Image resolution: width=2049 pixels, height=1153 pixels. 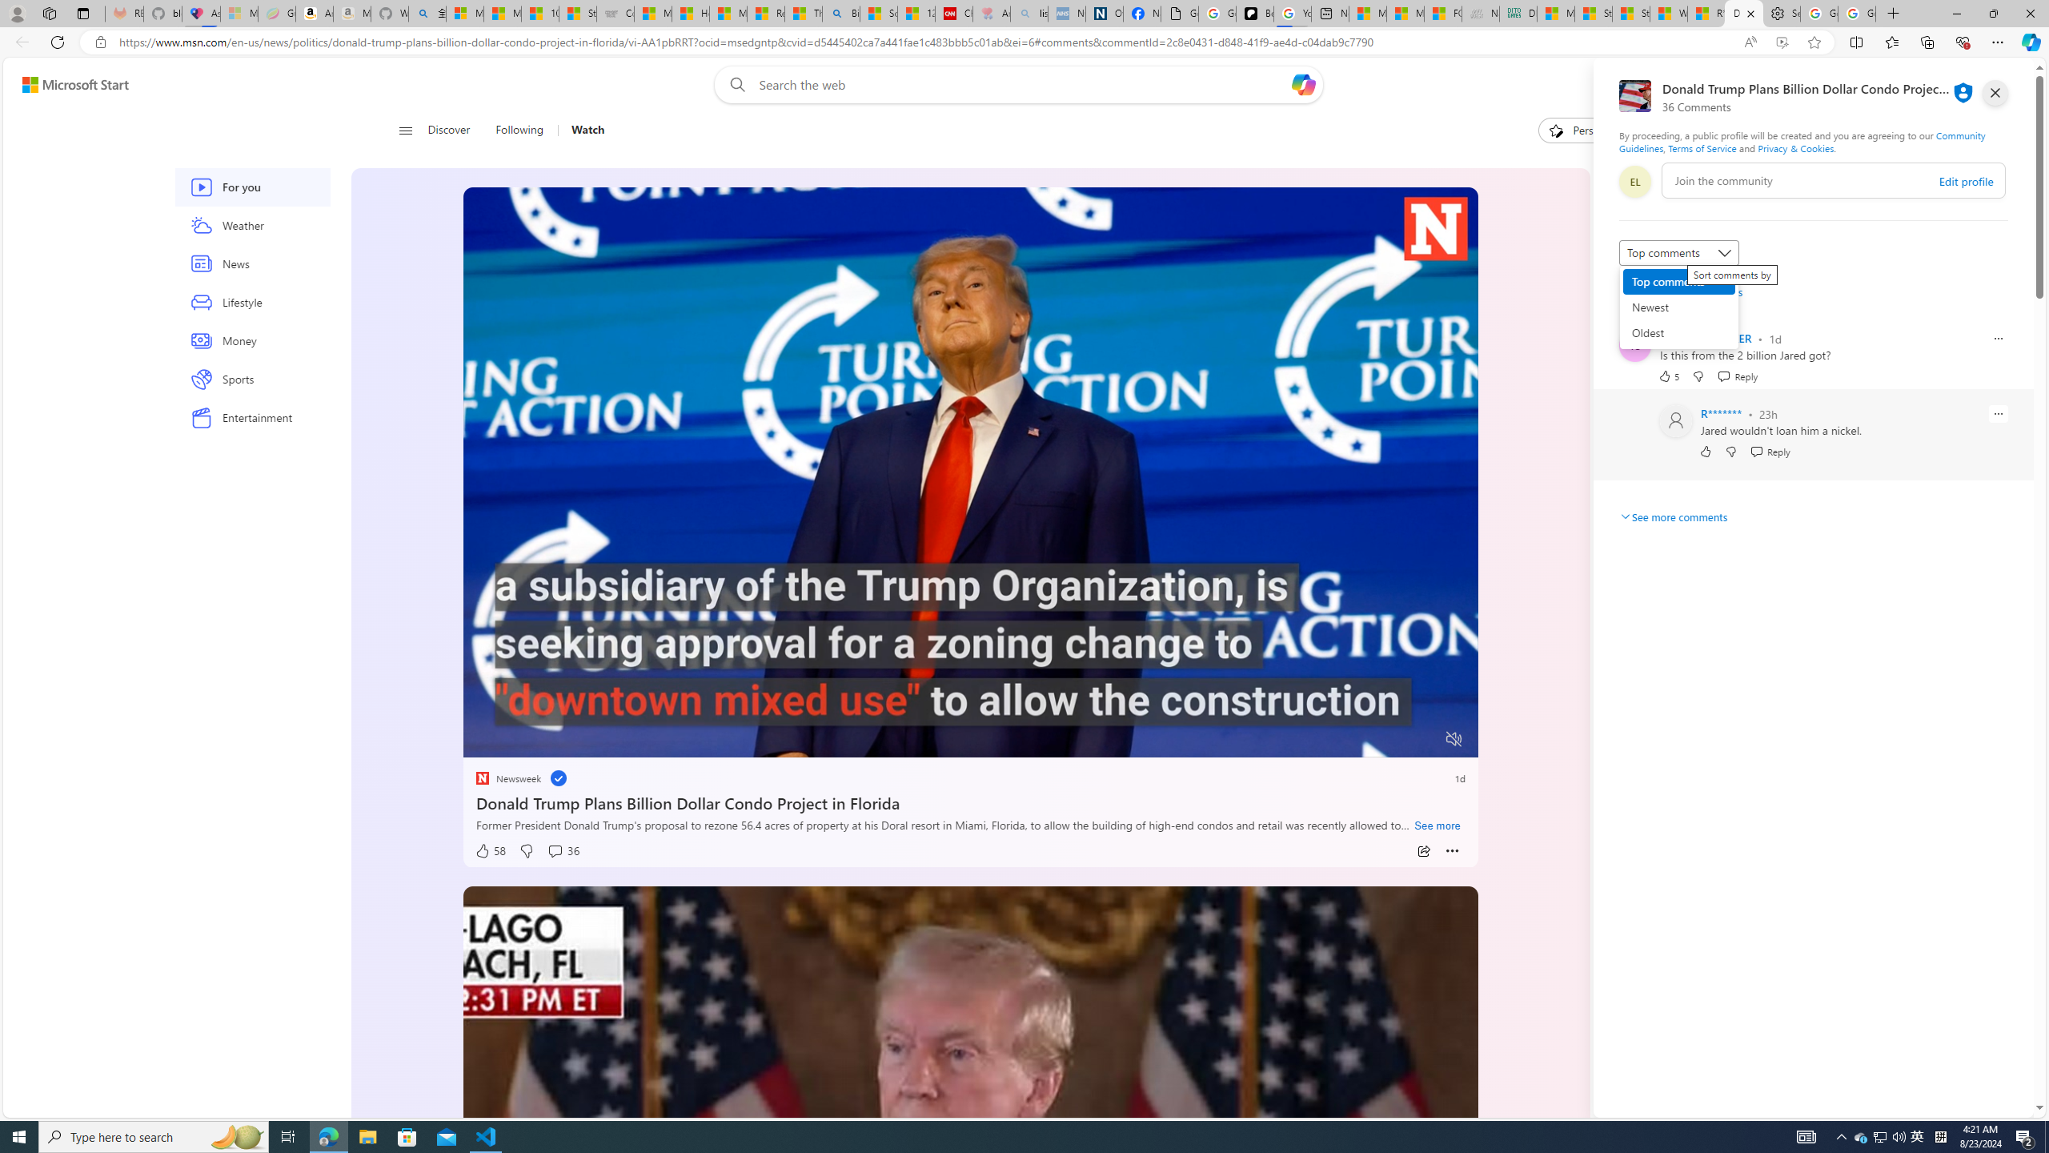 What do you see at coordinates (1438, 826) in the screenshot?
I see `See more` at bounding box center [1438, 826].